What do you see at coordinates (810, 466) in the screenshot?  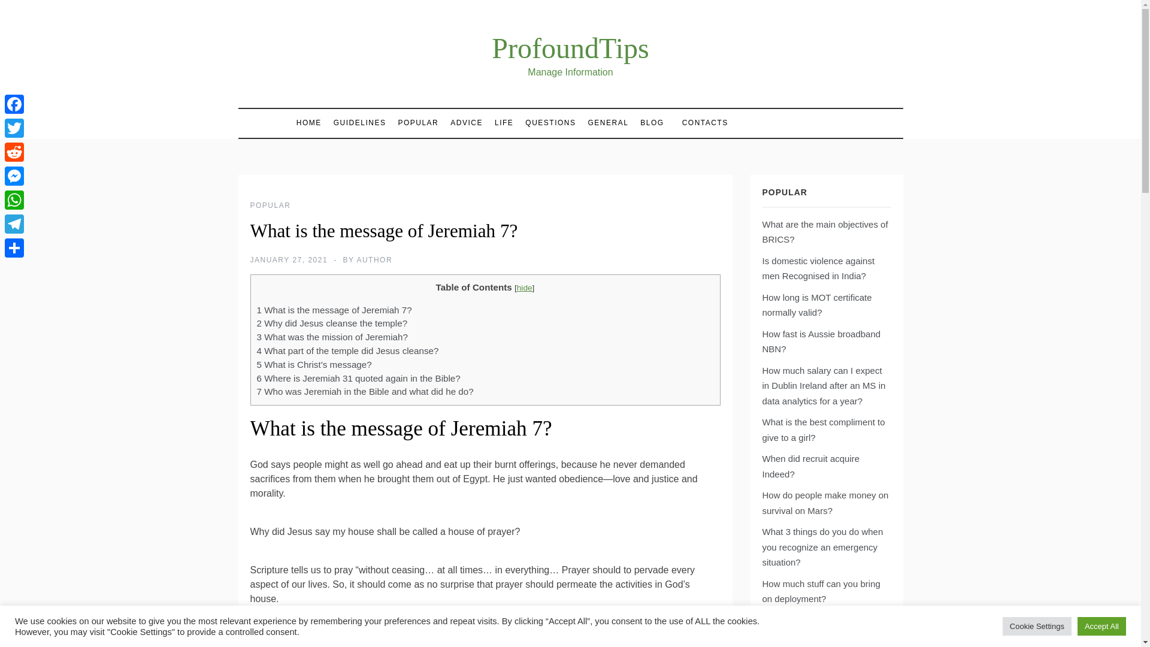 I see `When did recruit acquire Indeed?` at bounding box center [810, 466].